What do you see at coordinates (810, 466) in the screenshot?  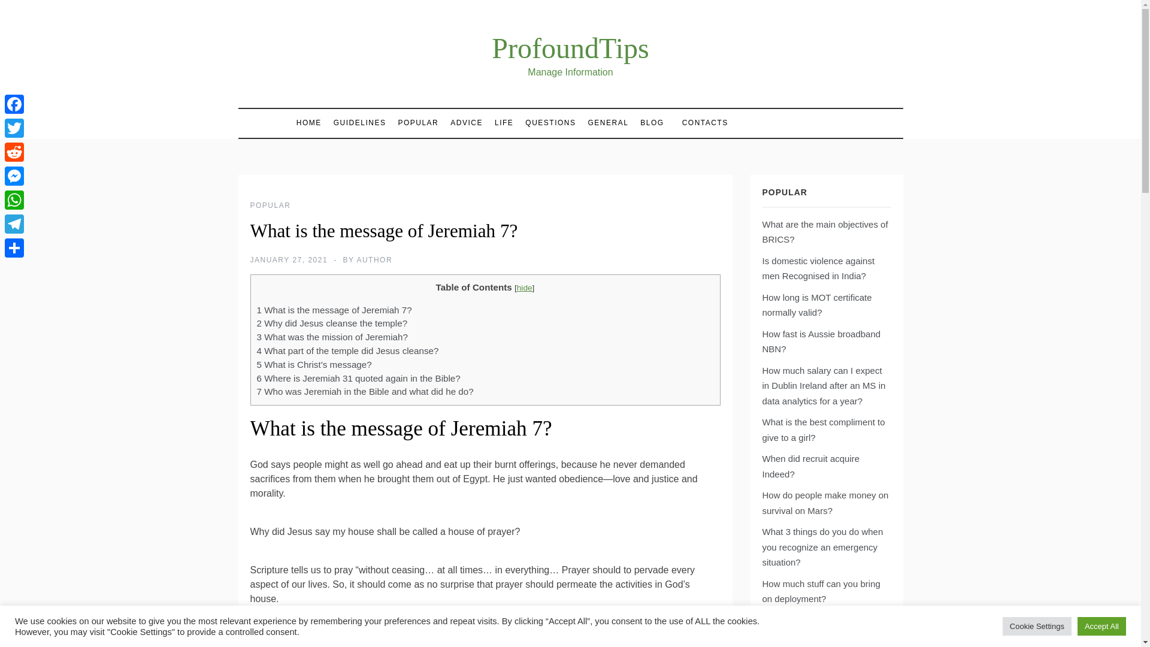 I see `When did recruit acquire Indeed?` at bounding box center [810, 466].